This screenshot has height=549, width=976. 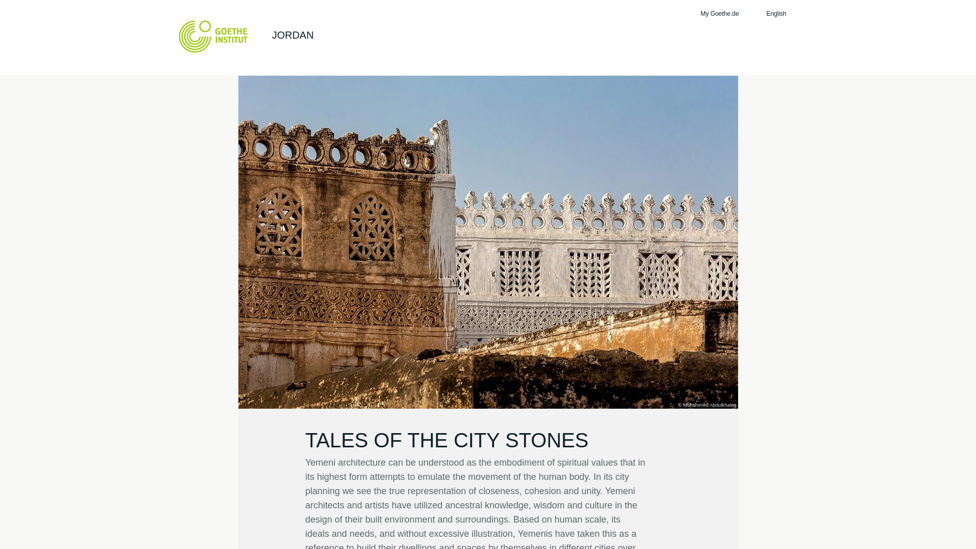 I want to click on My Goethe.de, so click(x=718, y=13).